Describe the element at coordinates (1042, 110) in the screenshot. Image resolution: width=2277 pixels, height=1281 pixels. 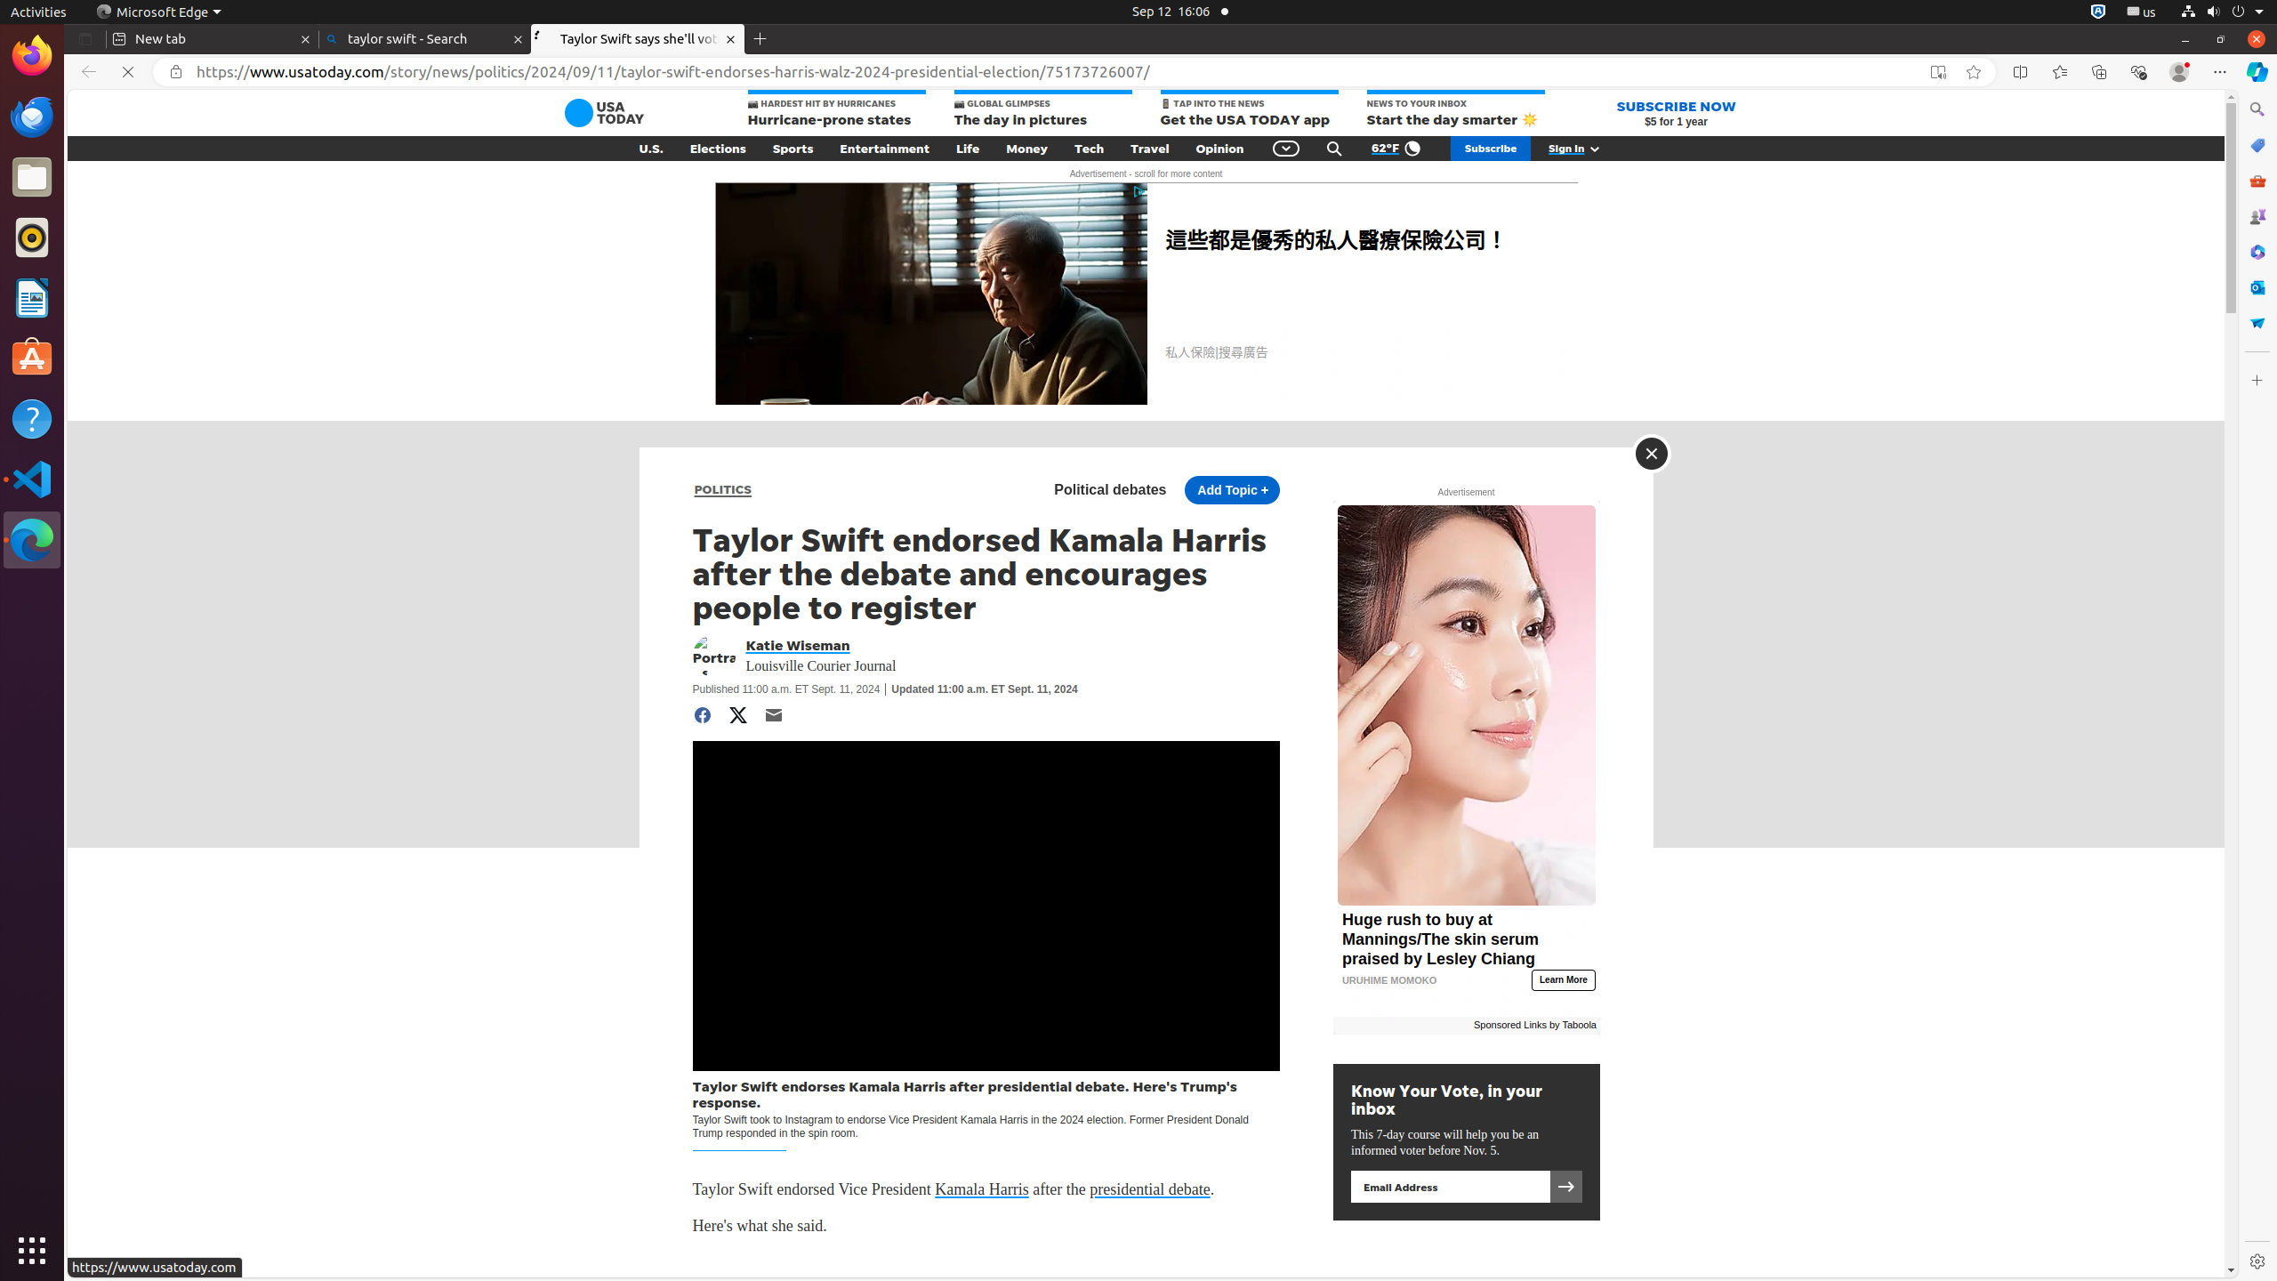
I see `📷 GLOBAL GLIMPSES The day in pictures` at that location.